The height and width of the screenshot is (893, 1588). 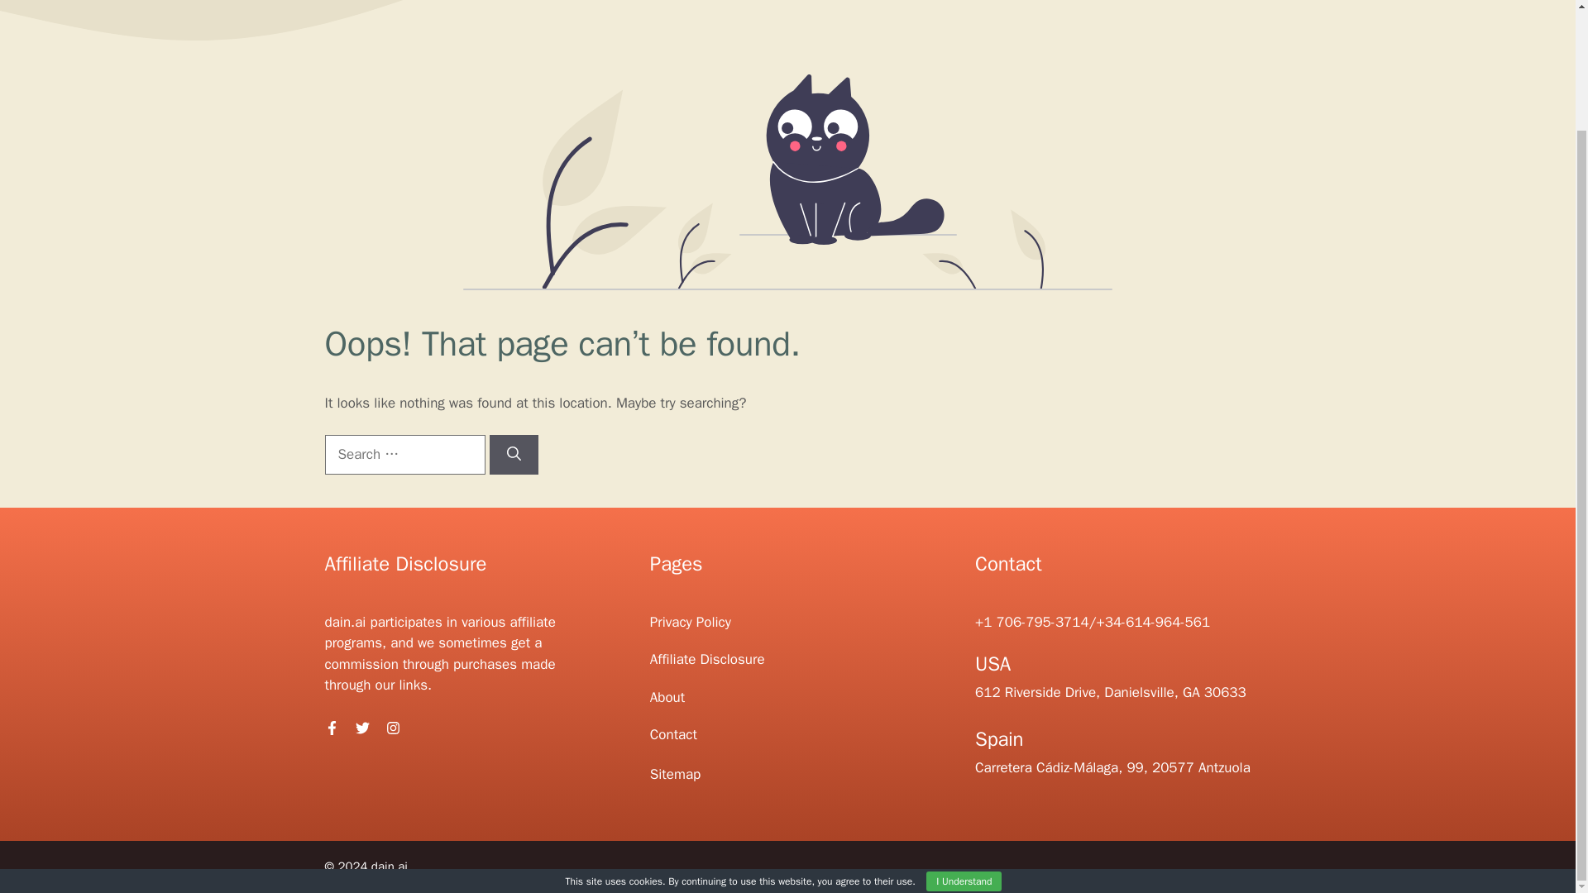 I want to click on Privacy Policy, so click(x=690, y=622).